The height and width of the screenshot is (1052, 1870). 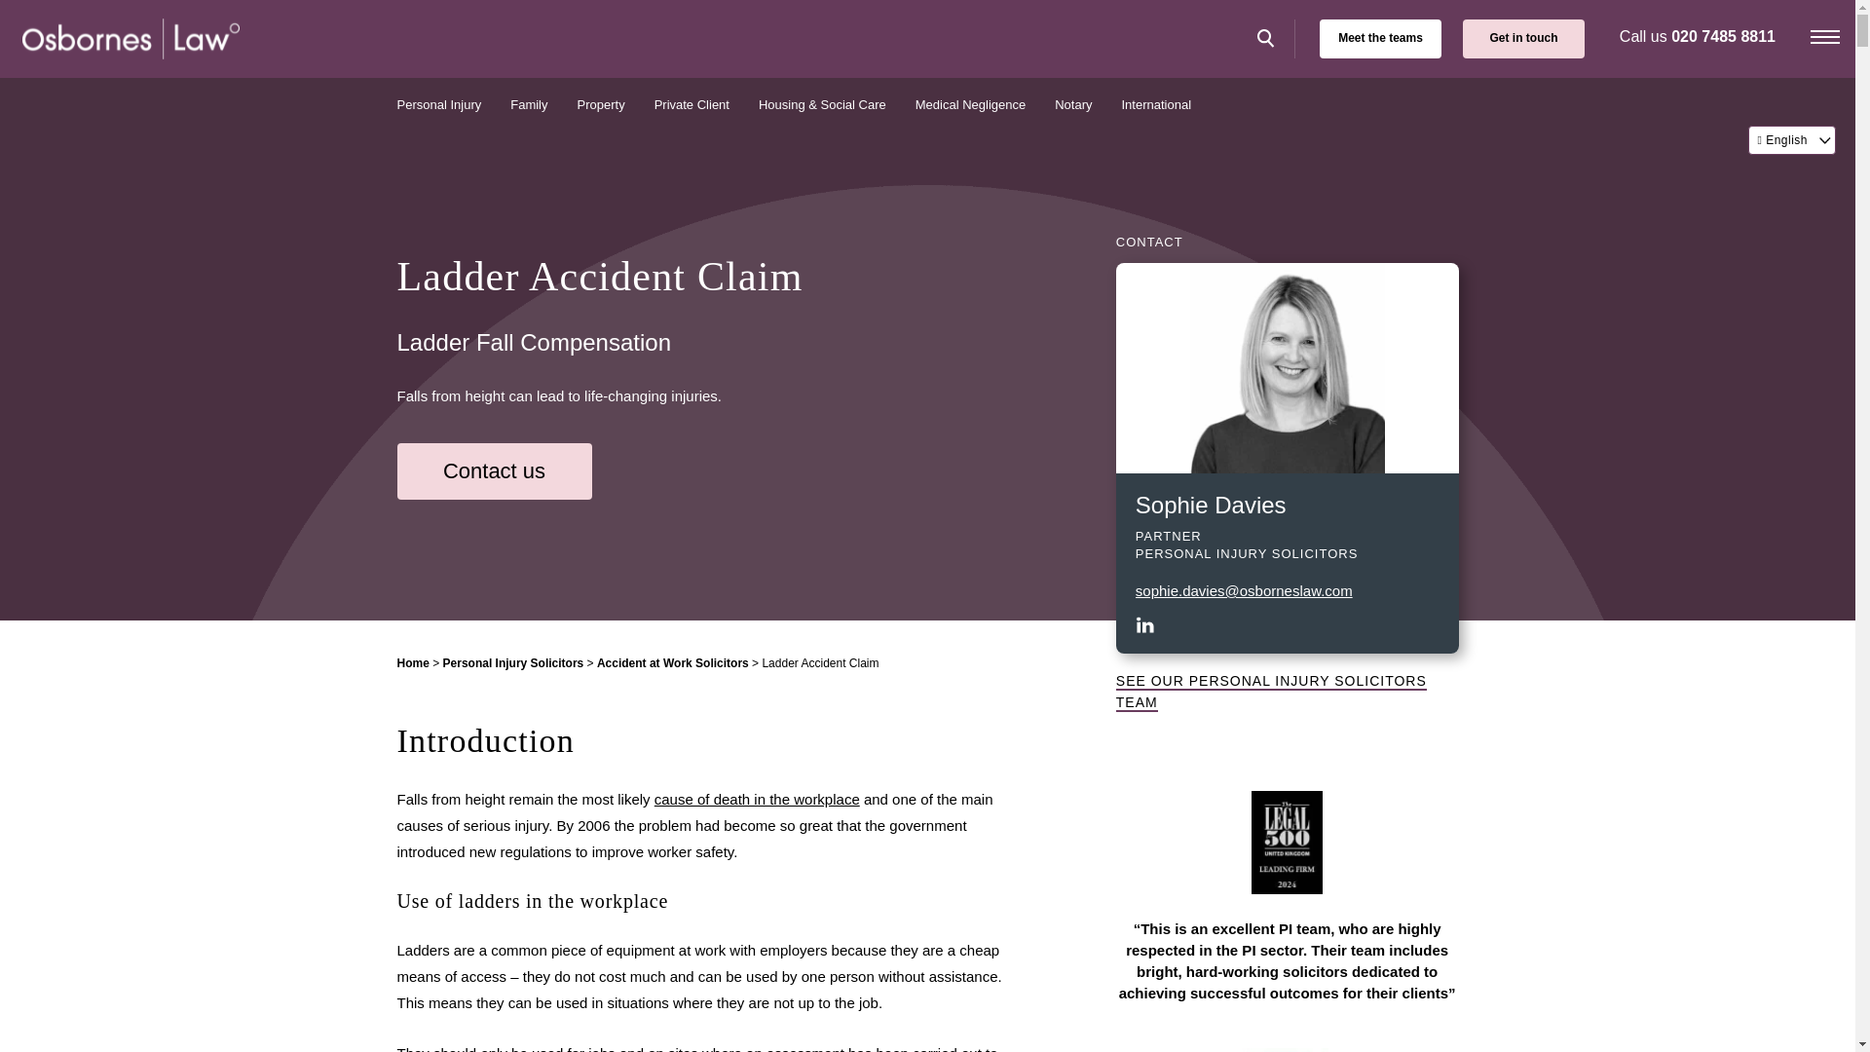 What do you see at coordinates (495, 471) in the screenshot?
I see `Contact us` at bounding box center [495, 471].